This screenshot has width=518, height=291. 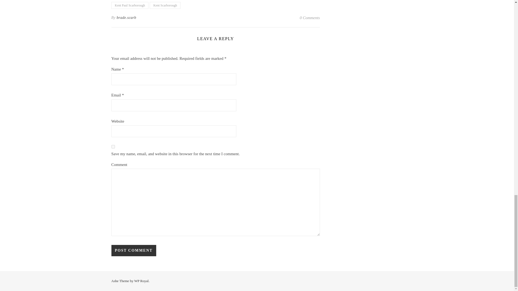 What do you see at coordinates (310, 18) in the screenshot?
I see `0 Comments` at bounding box center [310, 18].